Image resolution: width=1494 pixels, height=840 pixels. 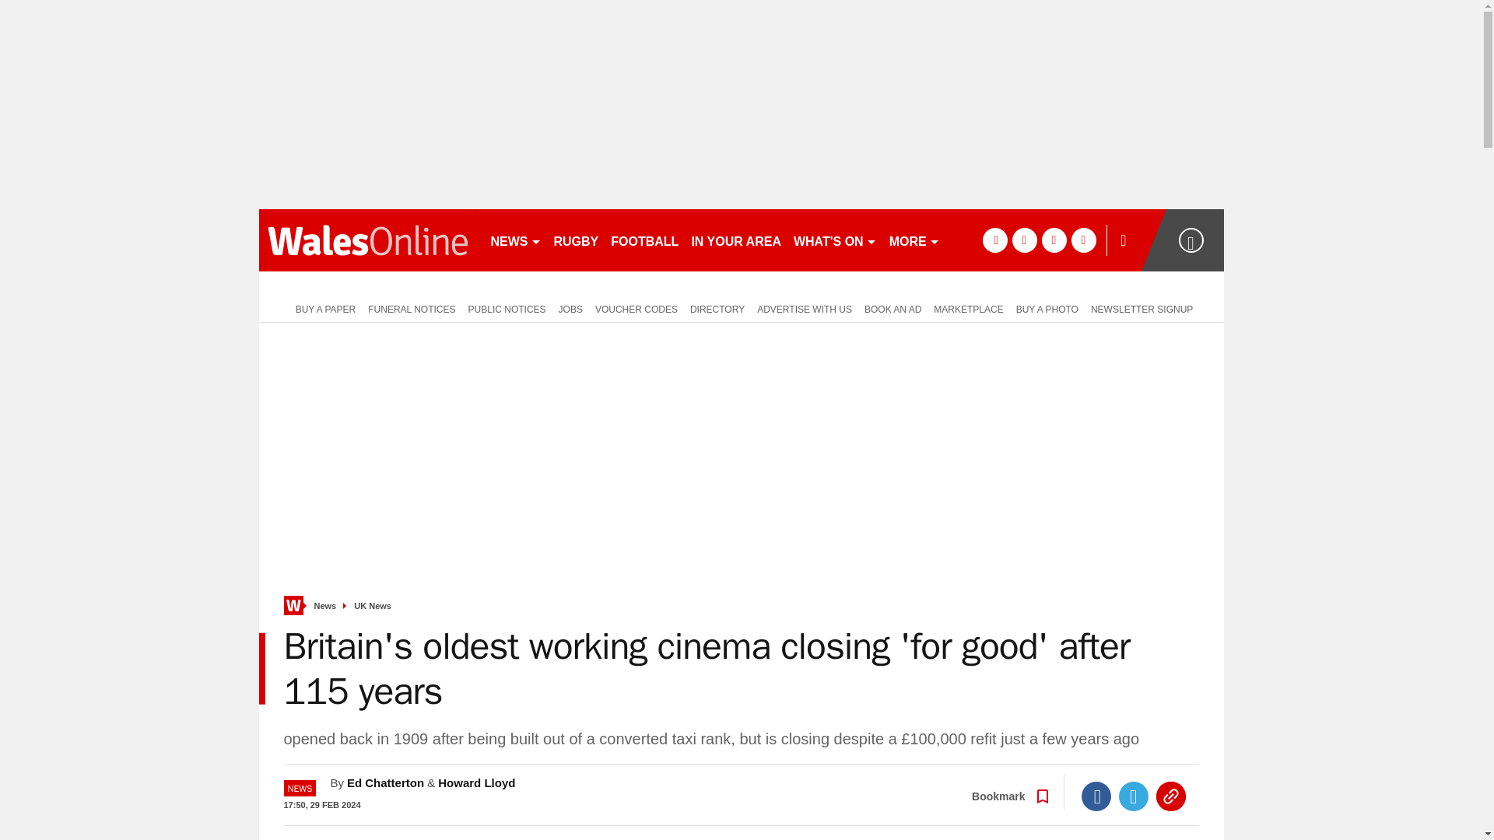 What do you see at coordinates (994, 240) in the screenshot?
I see `facebook` at bounding box center [994, 240].